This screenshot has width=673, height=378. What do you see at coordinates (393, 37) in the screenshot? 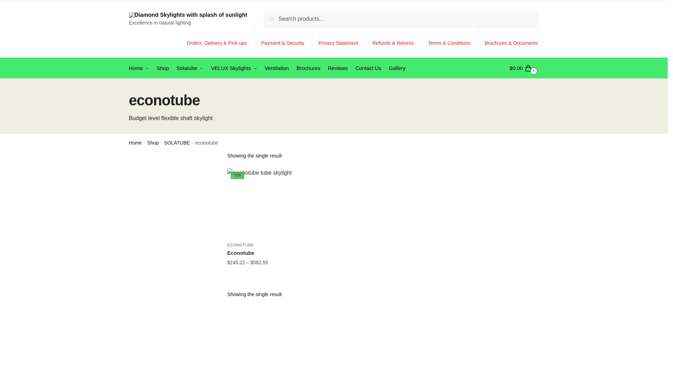
I see `Refunds & Returns` at bounding box center [393, 37].